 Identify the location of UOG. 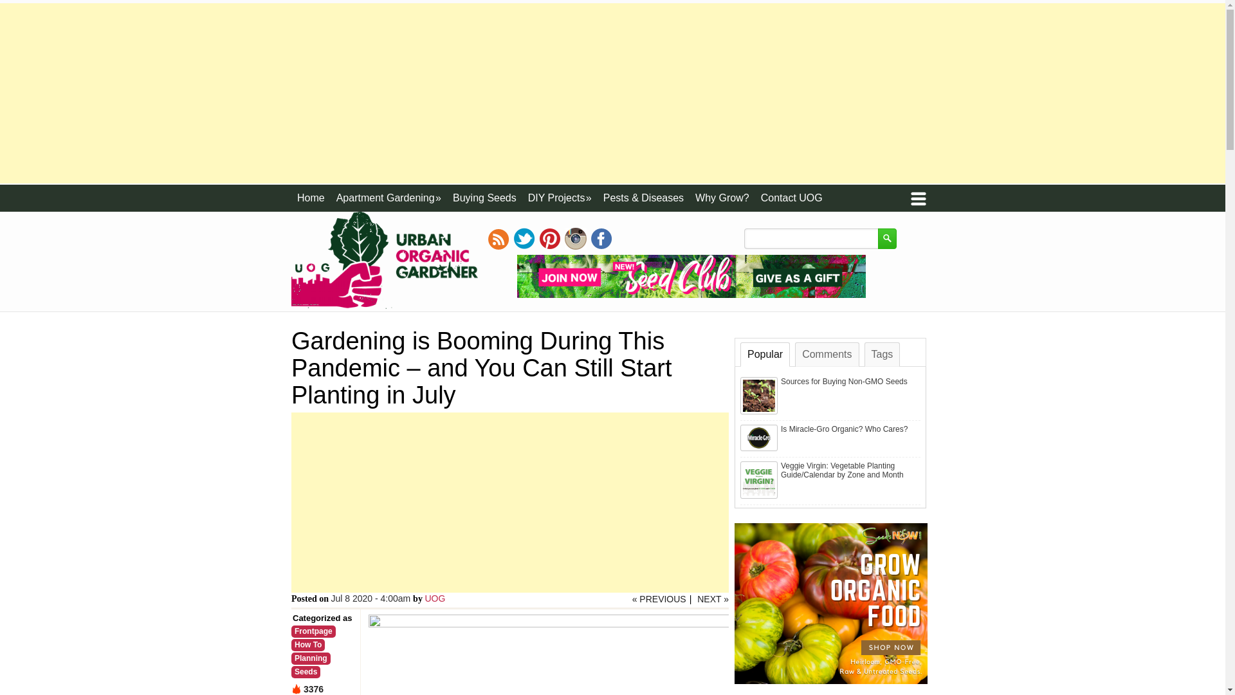
(435, 598).